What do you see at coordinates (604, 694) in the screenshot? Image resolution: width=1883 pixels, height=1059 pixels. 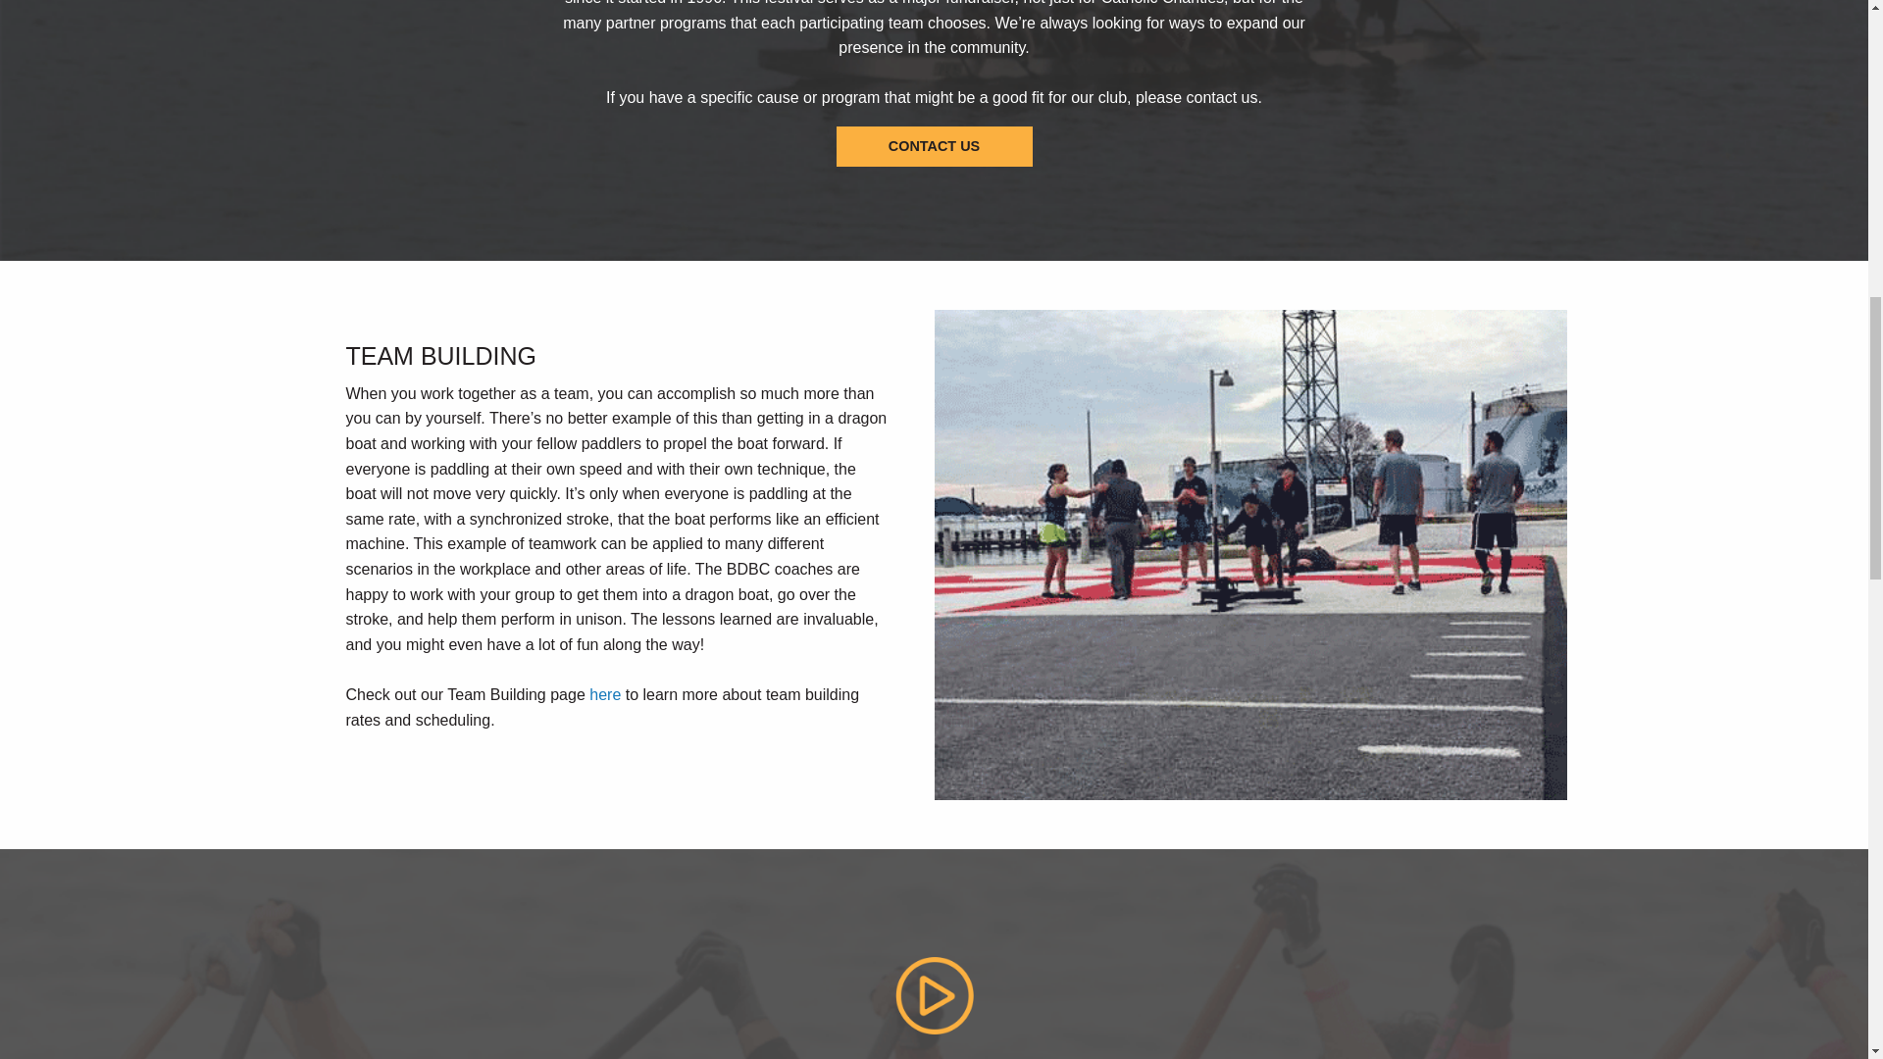 I see `here` at bounding box center [604, 694].